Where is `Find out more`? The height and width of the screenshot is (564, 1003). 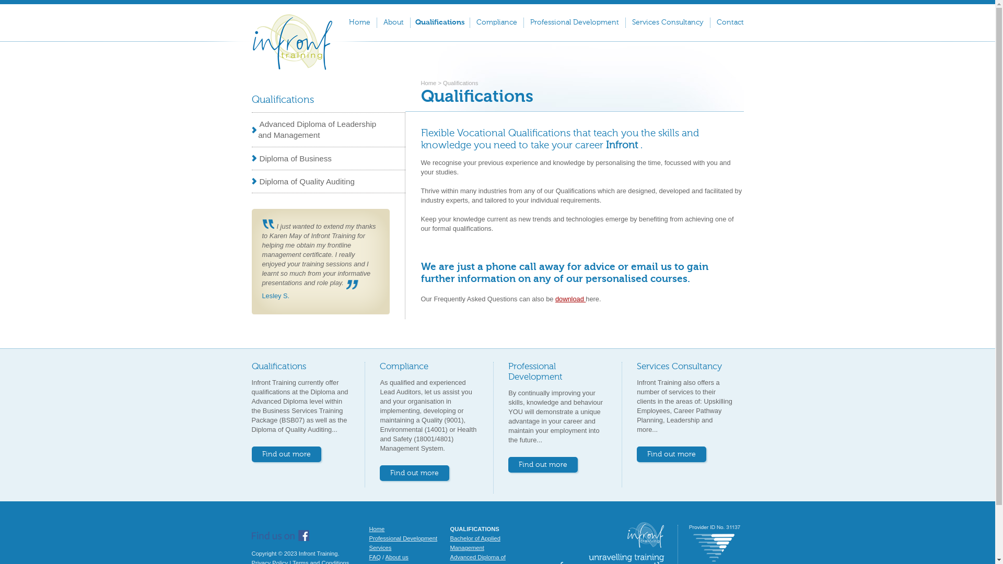
Find out more is located at coordinates (286, 454).